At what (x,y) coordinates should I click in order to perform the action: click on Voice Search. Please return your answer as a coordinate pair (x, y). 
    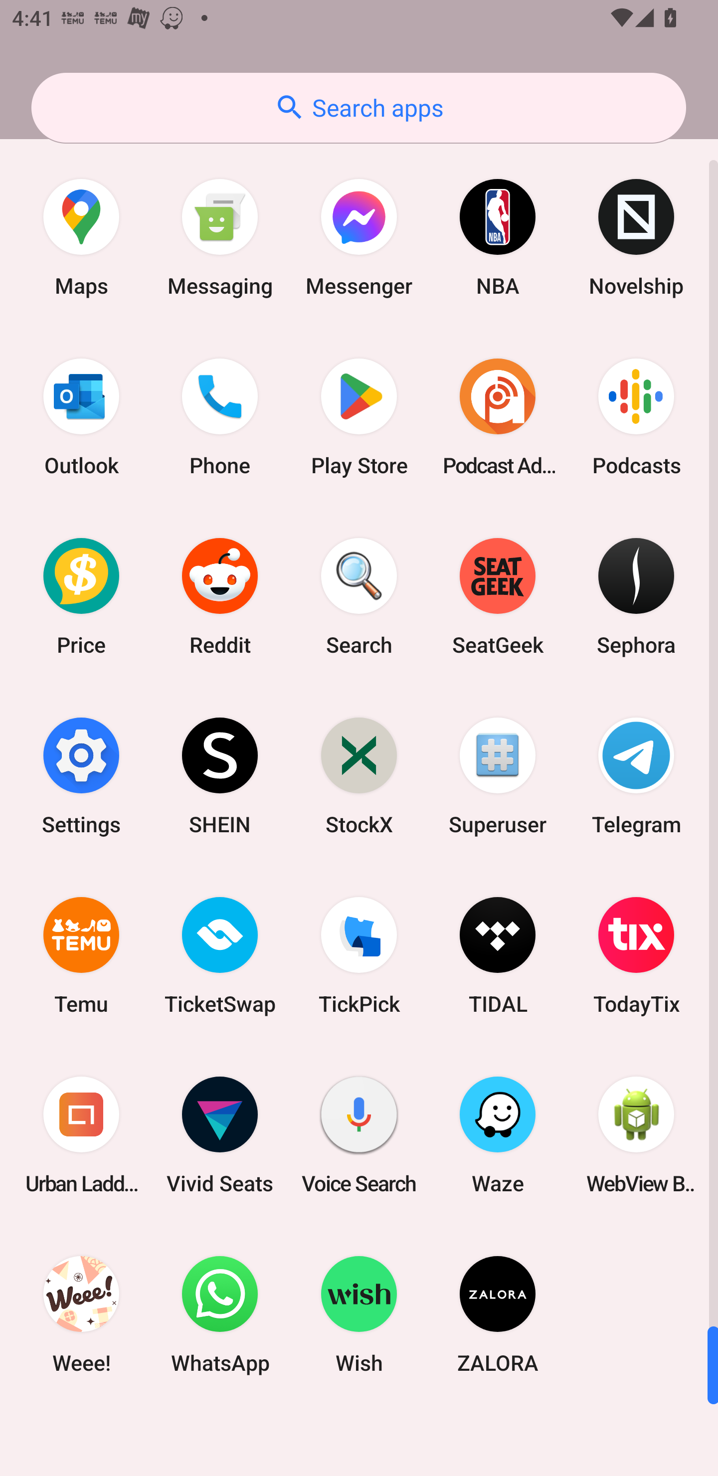
    Looking at the image, I should click on (359, 1135).